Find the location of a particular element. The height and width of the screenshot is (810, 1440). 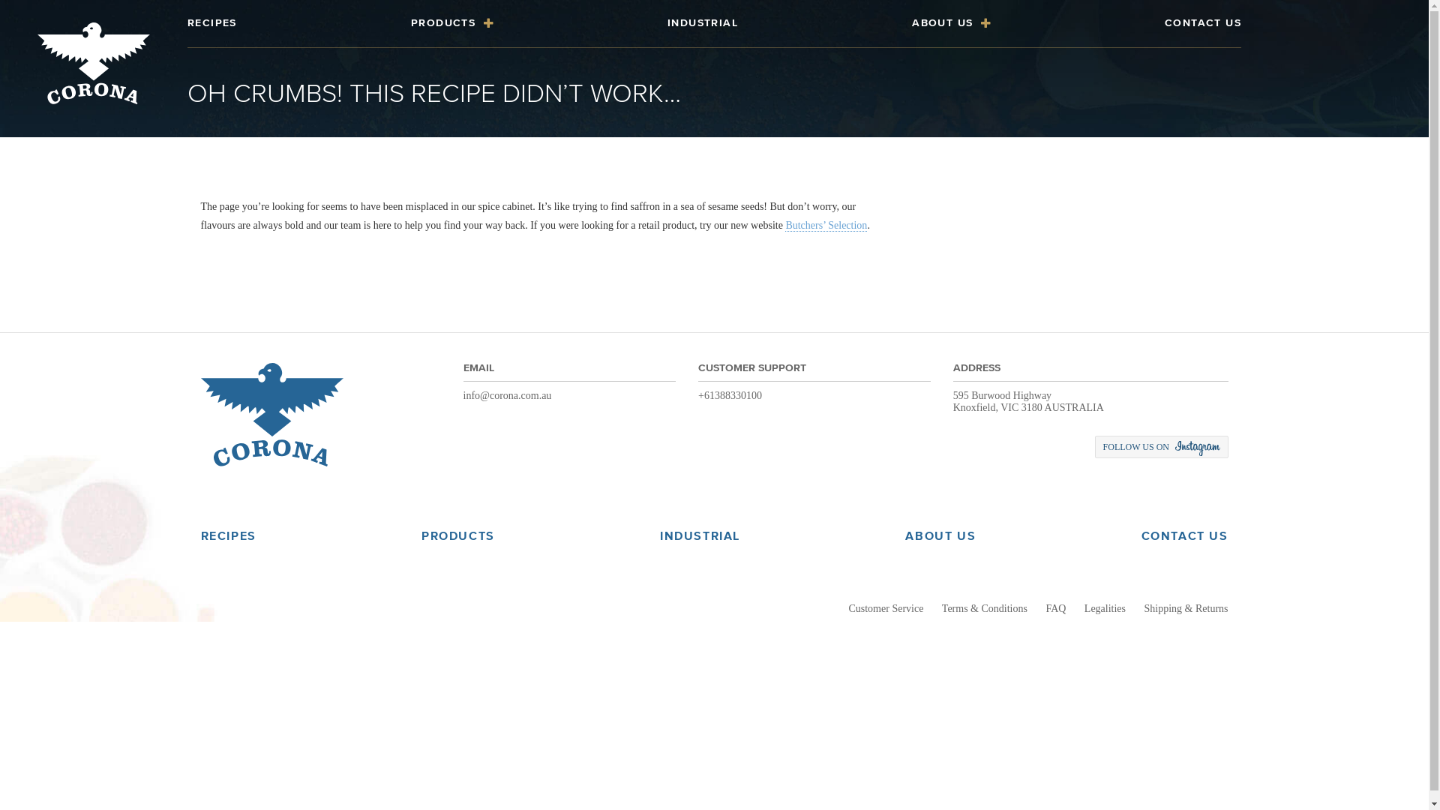

INDUSTRIAL is located at coordinates (700, 535).